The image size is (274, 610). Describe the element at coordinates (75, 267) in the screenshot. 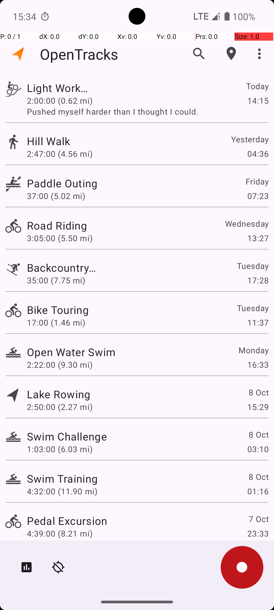

I see `Backcountry Skiing` at that location.